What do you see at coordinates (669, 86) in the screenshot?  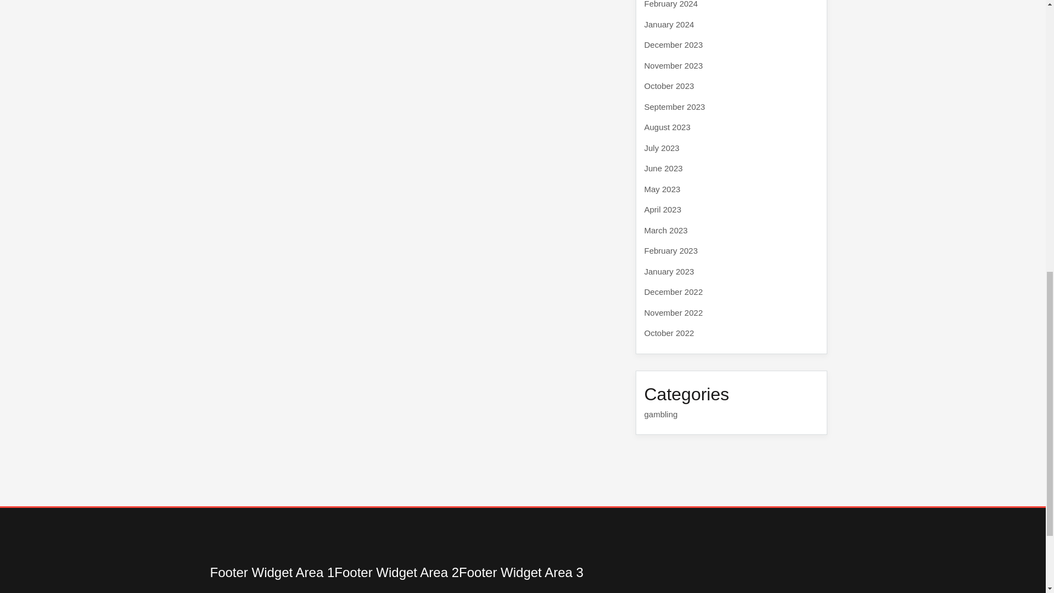 I see `October 2023` at bounding box center [669, 86].